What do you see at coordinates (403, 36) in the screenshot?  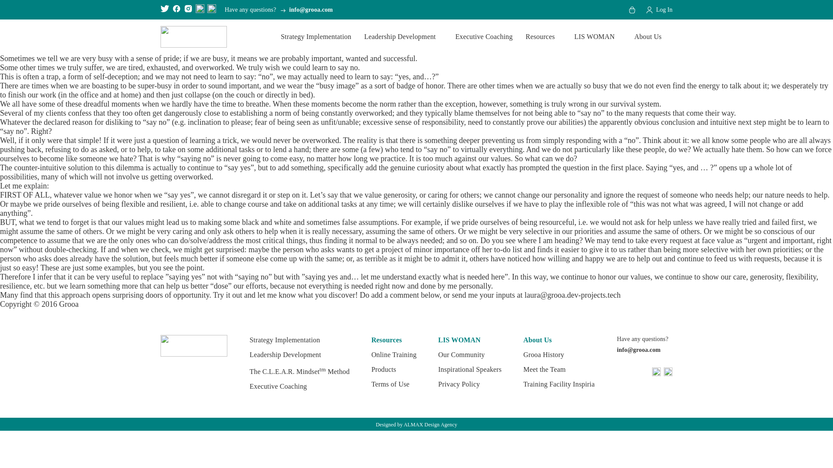 I see `Leadership Development` at bounding box center [403, 36].